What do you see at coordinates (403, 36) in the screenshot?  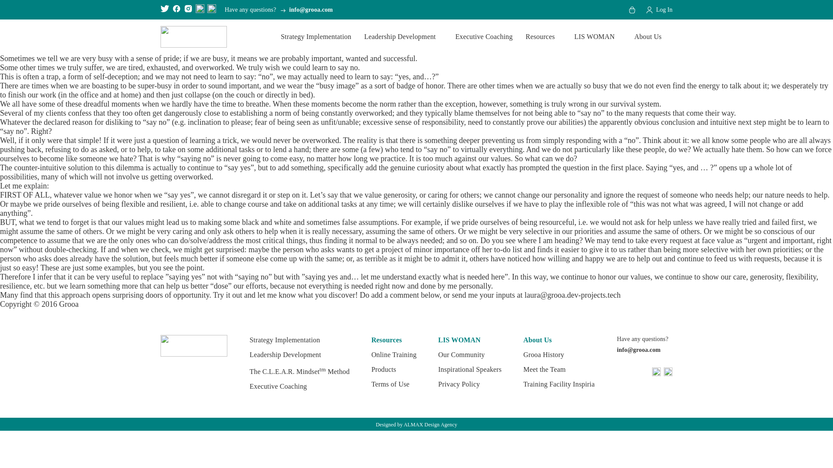 I see `Leadership Development` at bounding box center [403, 36].